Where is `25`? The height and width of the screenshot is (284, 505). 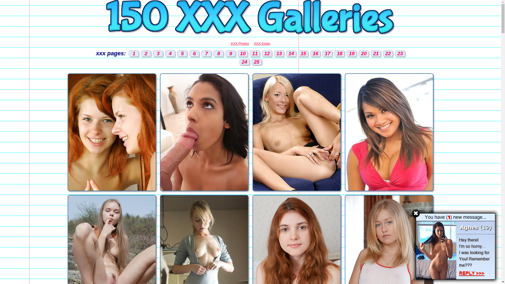 25 is located at coordinates (256, 62).